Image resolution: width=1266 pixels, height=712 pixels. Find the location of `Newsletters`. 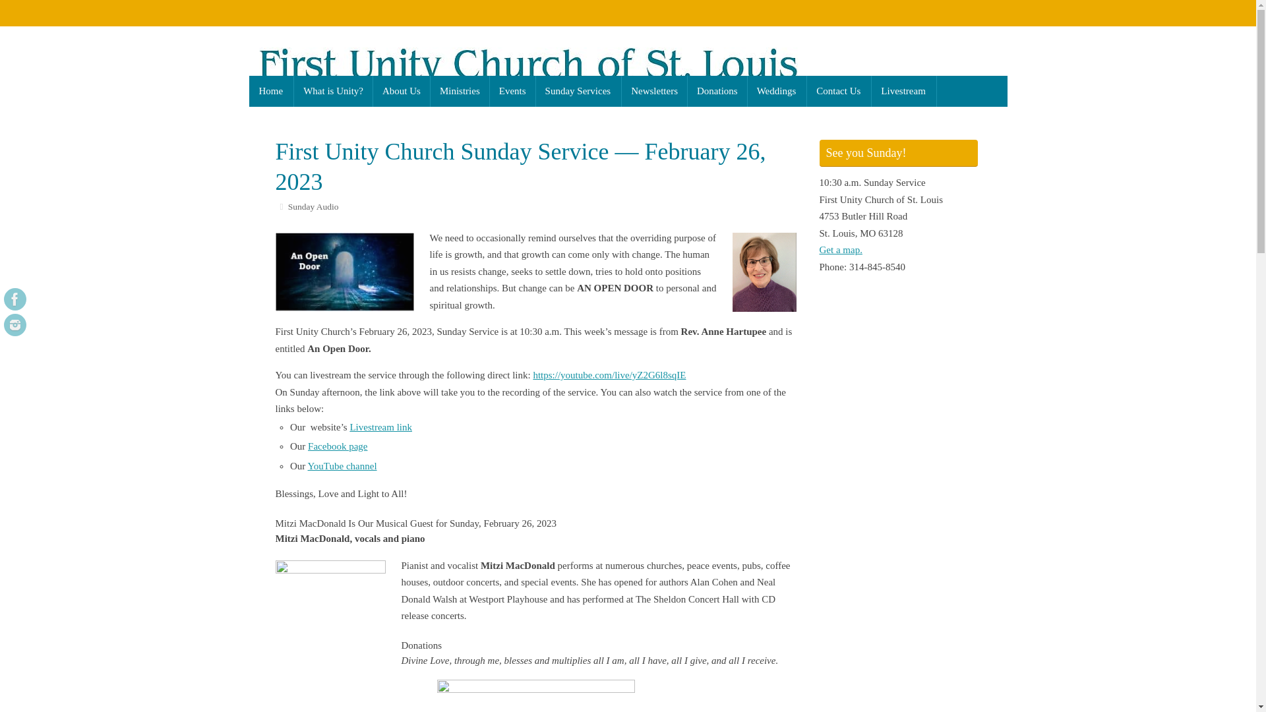

Newsletters is located at coordinates (654, 91).